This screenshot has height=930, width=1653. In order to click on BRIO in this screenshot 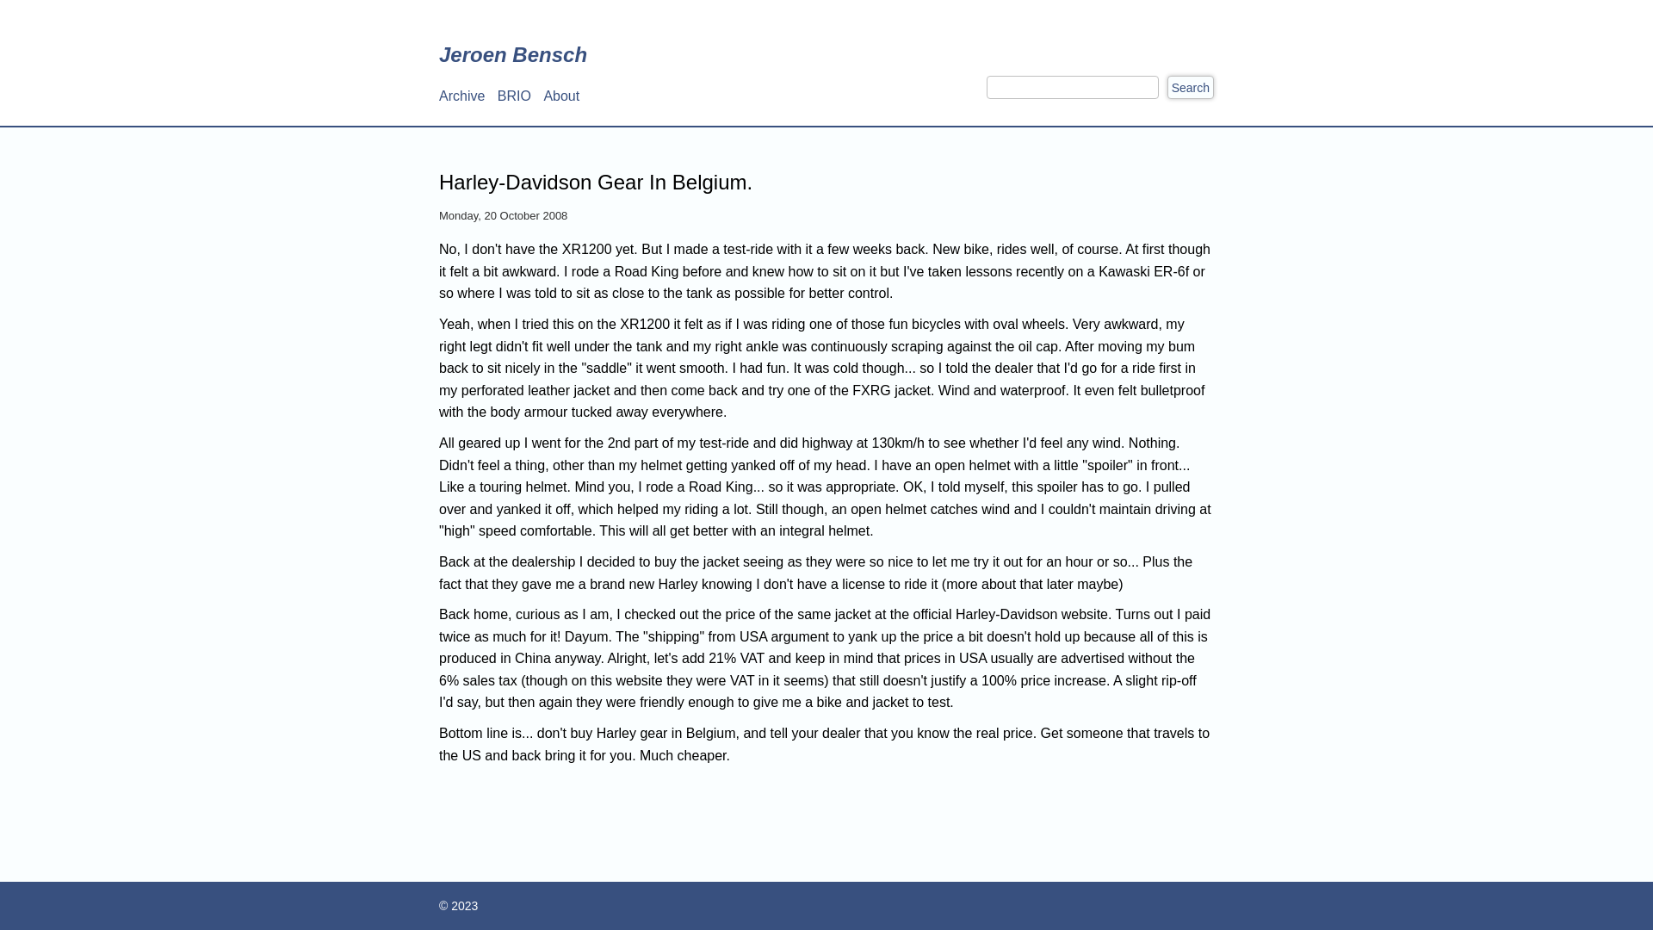, I will do `click(515, 96)`.